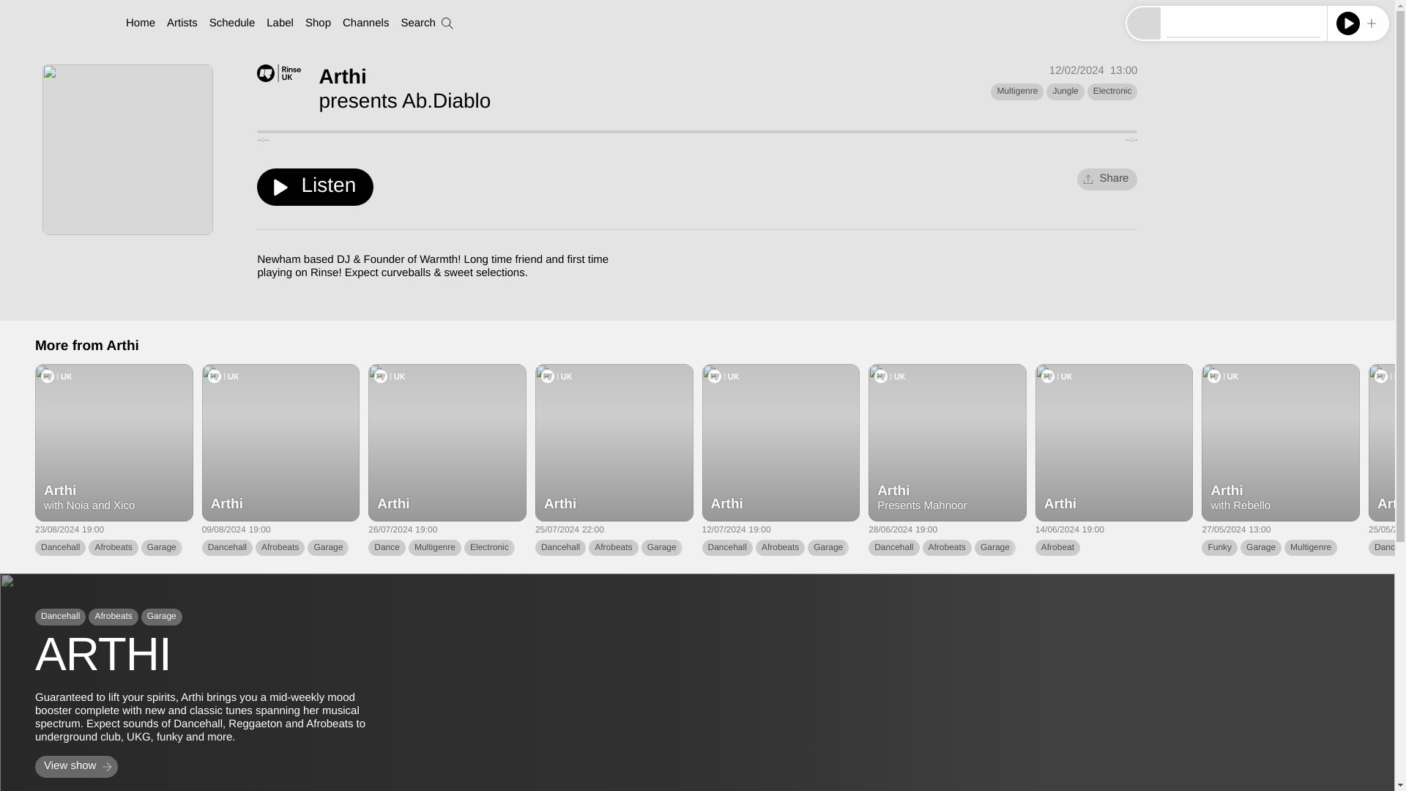 Image resolution: width=1406 pixels, height=791 pixels. Describe the element at coordinates (946, 548) in the screenshot. I see `Afrobeats` at that location.